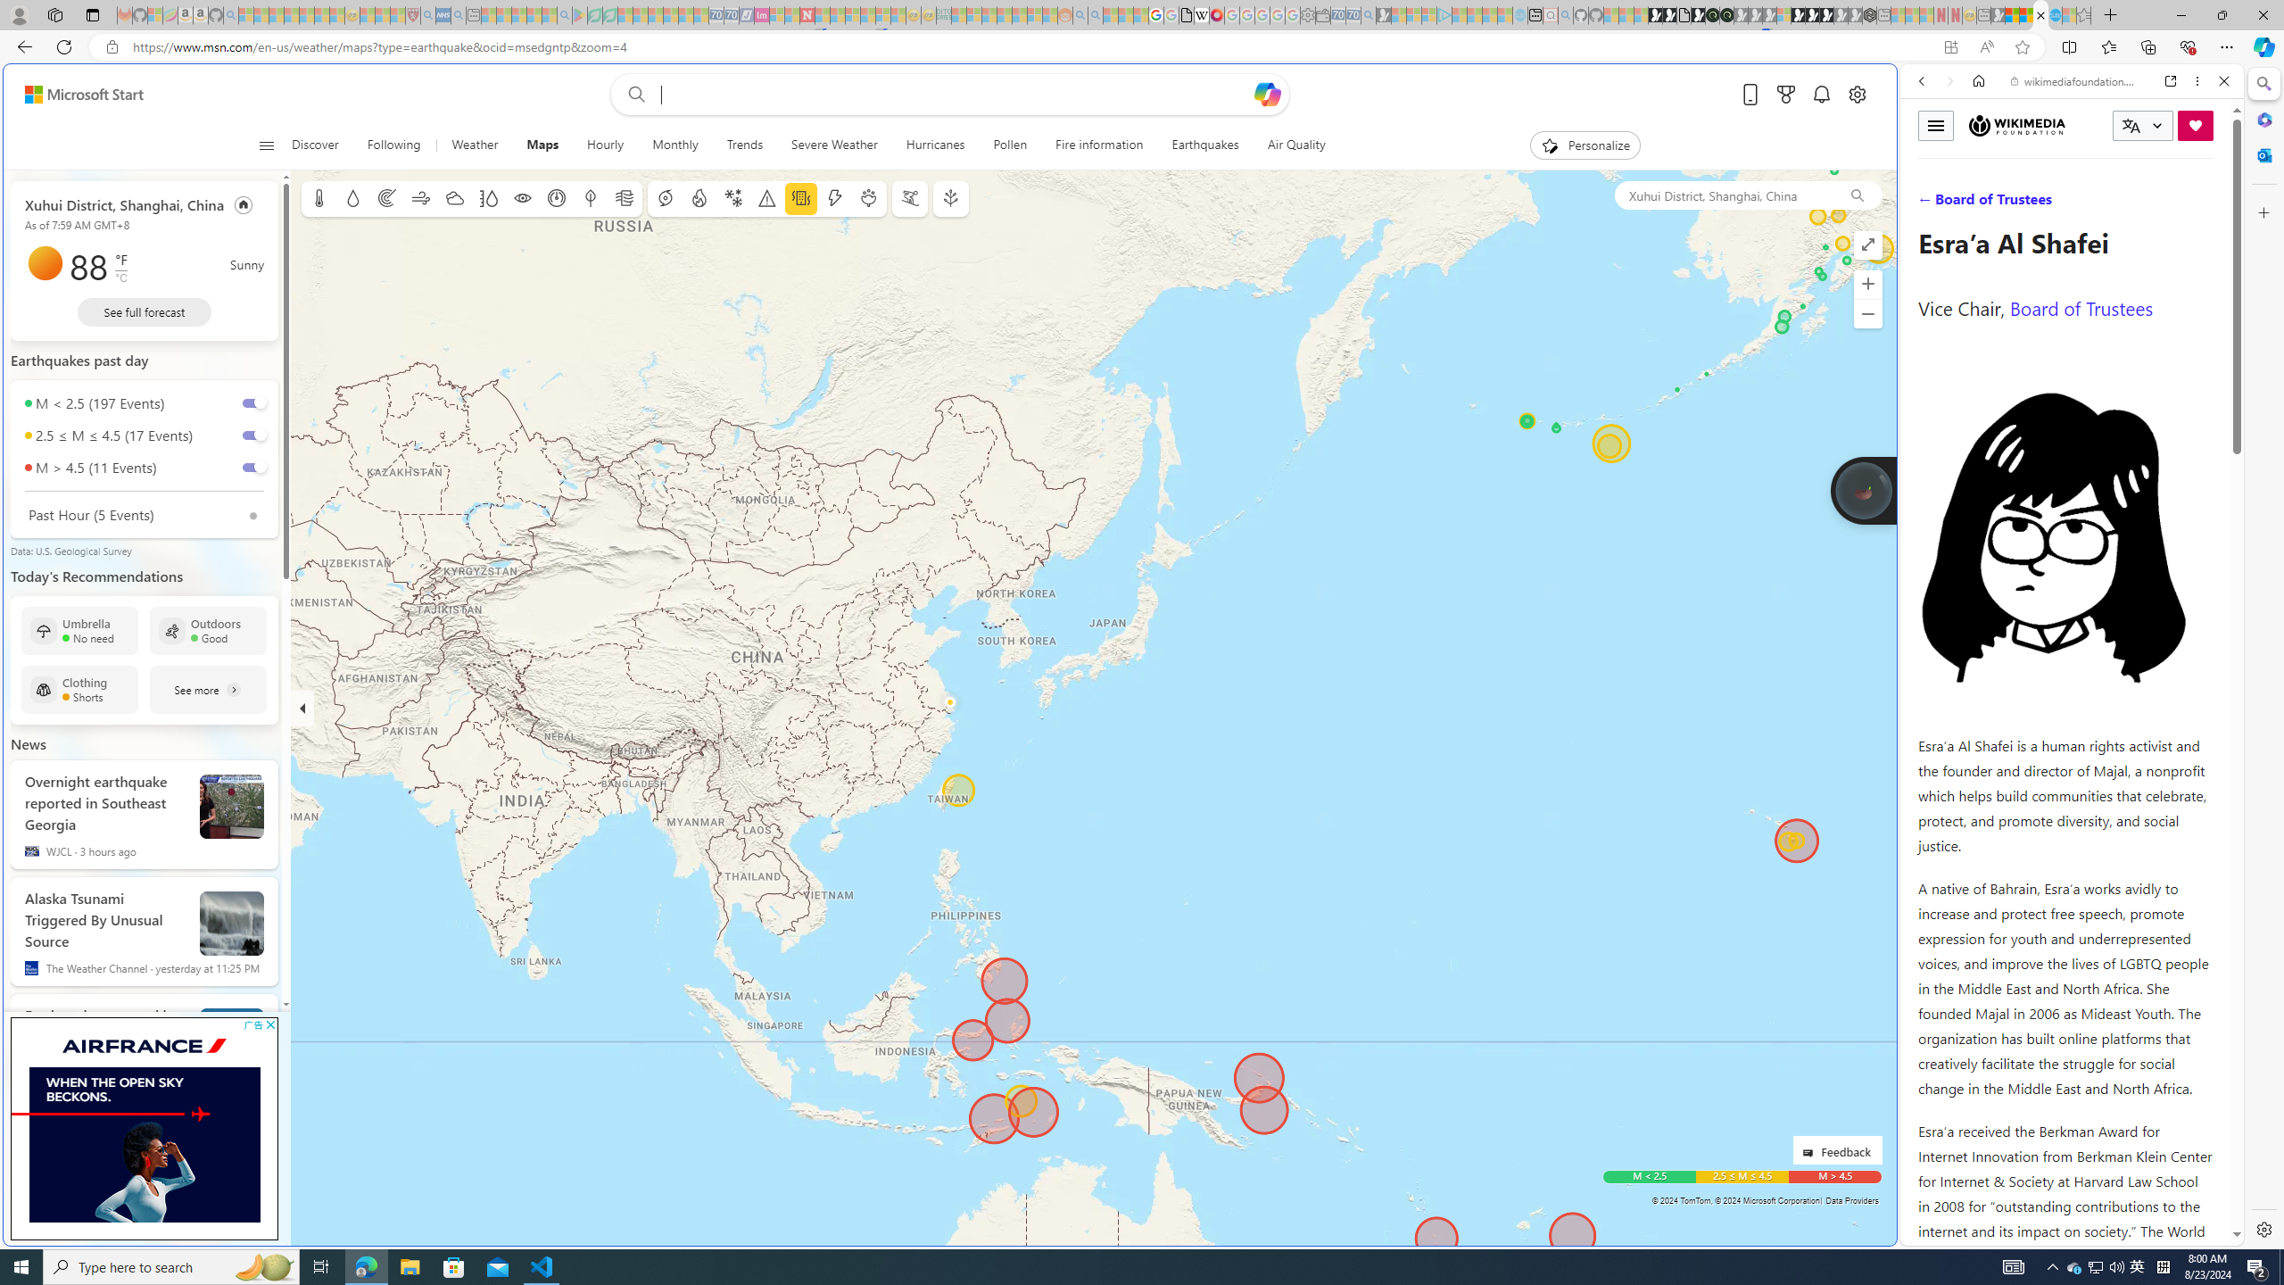 The width and height of the screenshot is (2284, 1285). I want to click on Microsoft account | Privacy - Sleeping, so click(1427, 15).